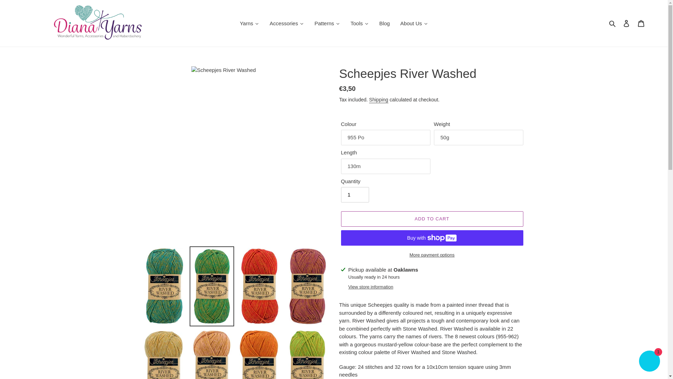 This screenshot has height=379, width=673. Describe the element at coordinates (287, 23) in the screenshot. I see `Accessories` at that location.